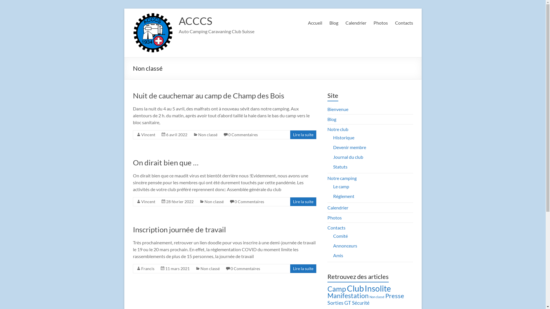 The height and width of the screenshot is (309, 550). What do you see at coordinates (303, 134) in the screenshot?
I see `Lire la suite` at bounding box center [303, 134].